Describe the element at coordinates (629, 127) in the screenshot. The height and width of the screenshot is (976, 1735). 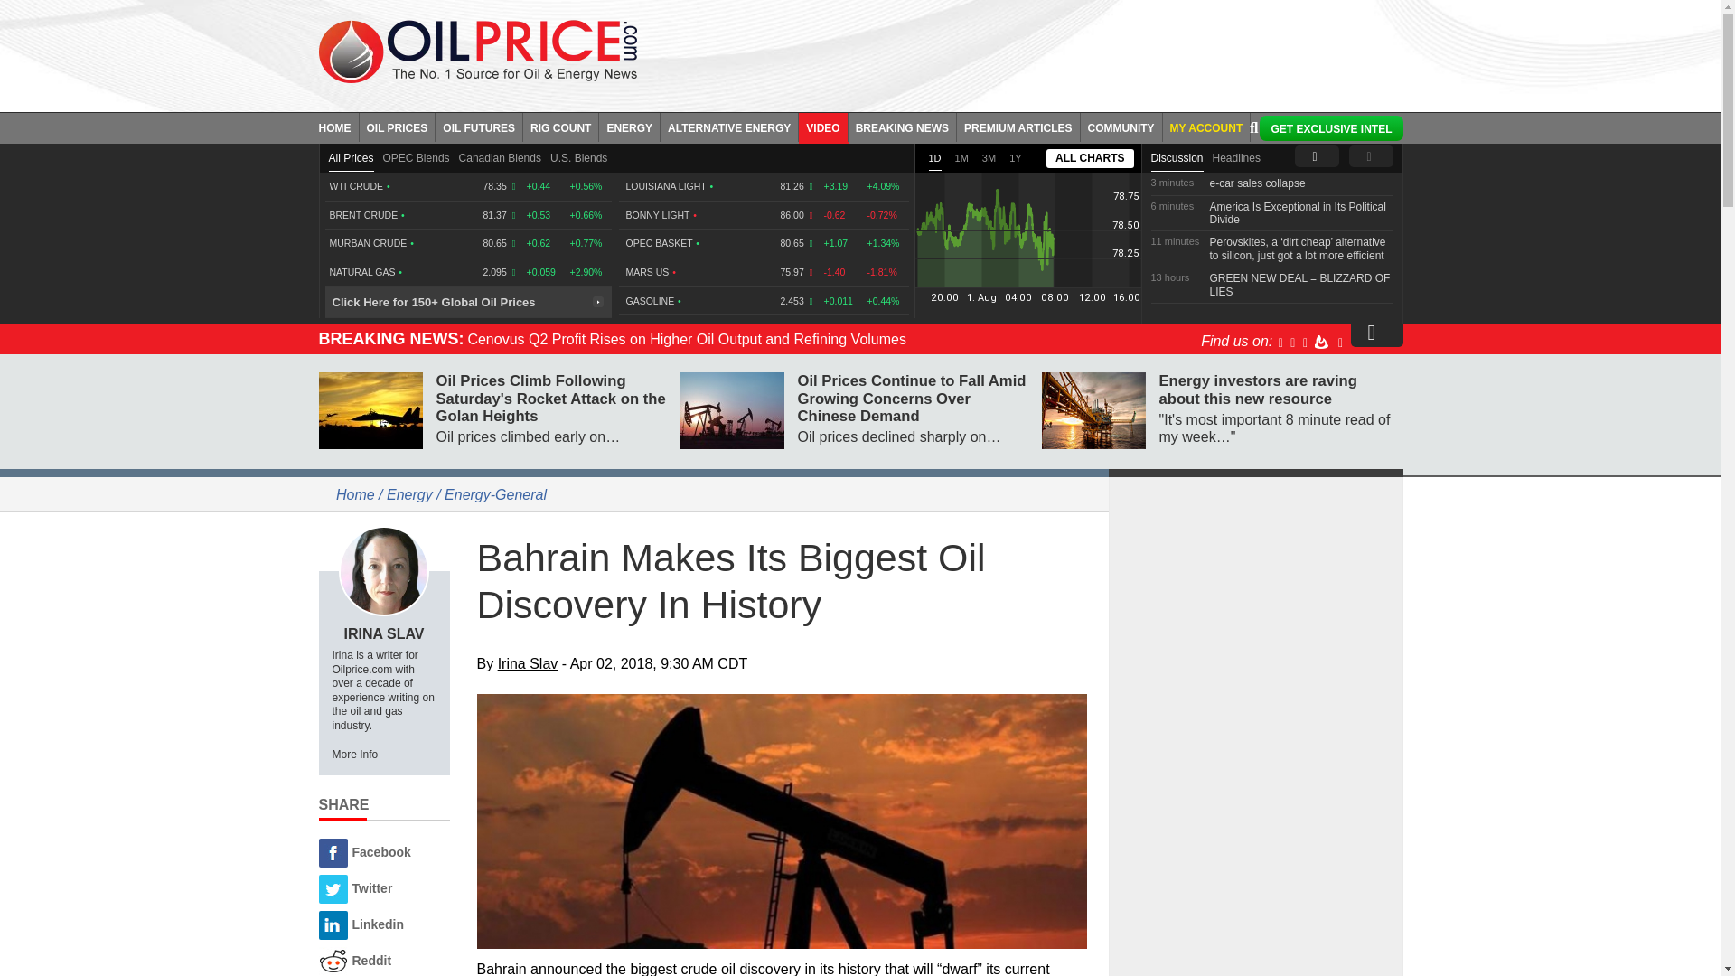
I see `ENERGY` at that location.